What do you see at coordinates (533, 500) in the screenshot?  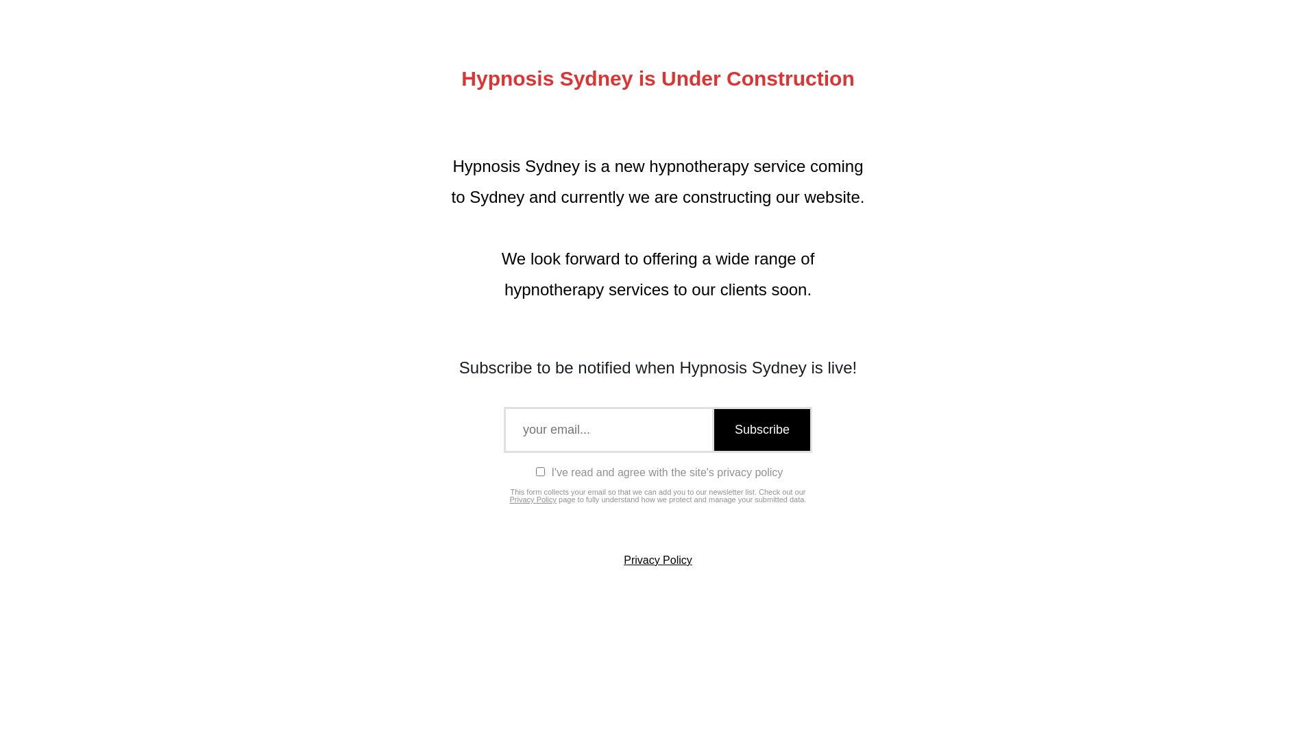 I see `Privacy Policy` at bounding box center [533, 500].